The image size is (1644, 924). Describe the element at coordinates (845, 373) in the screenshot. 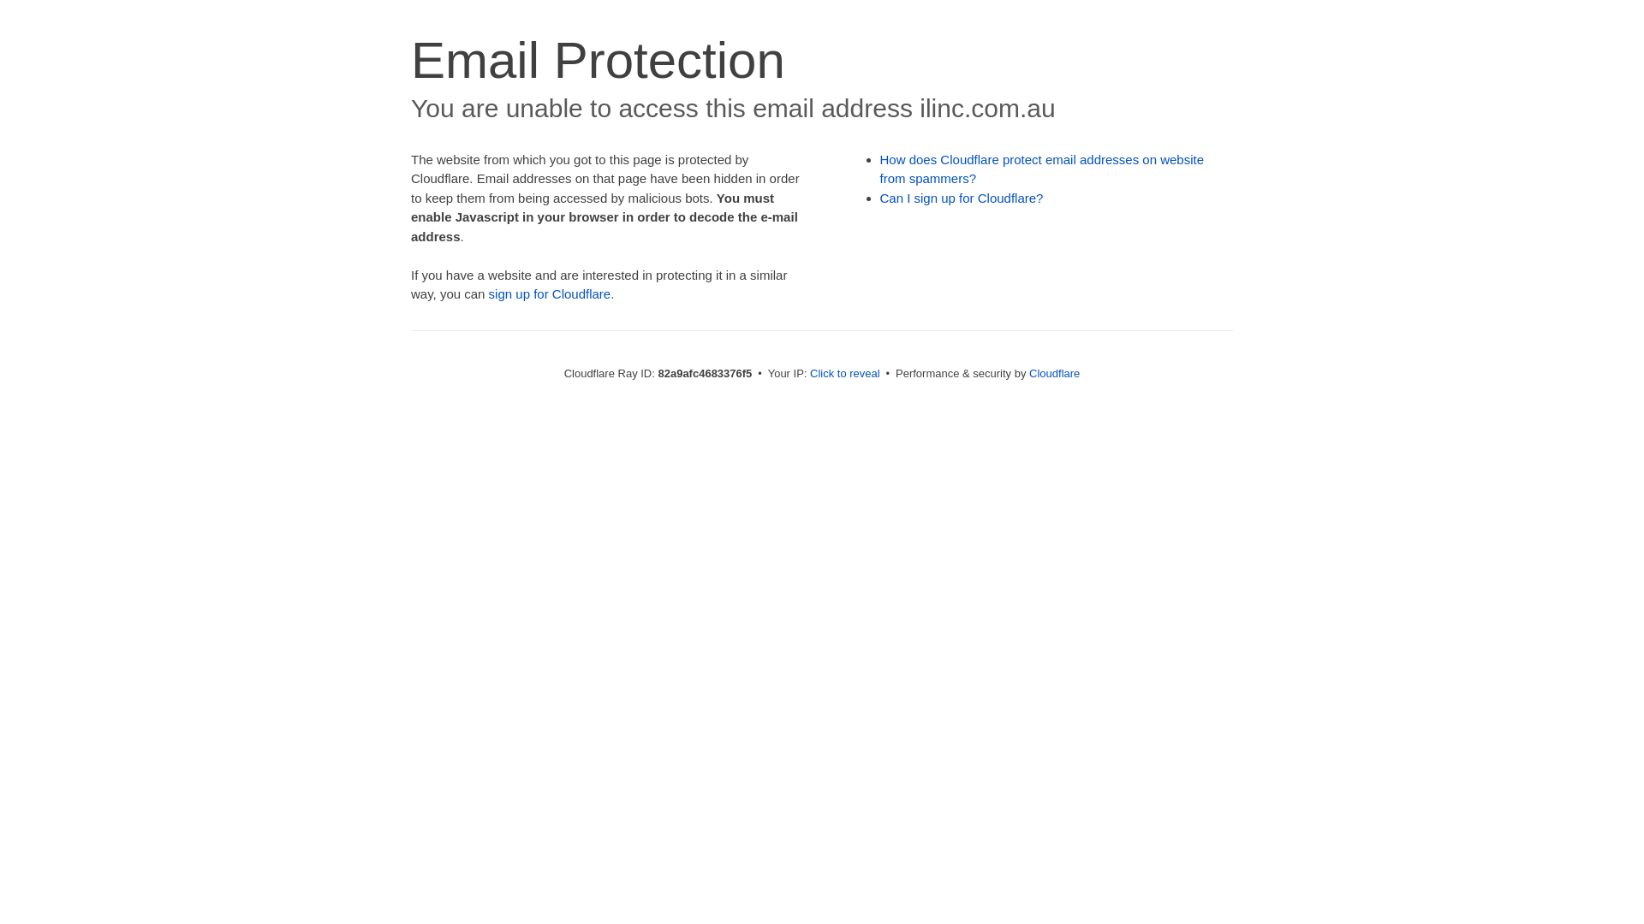

I see `Click to reveal` at that location.